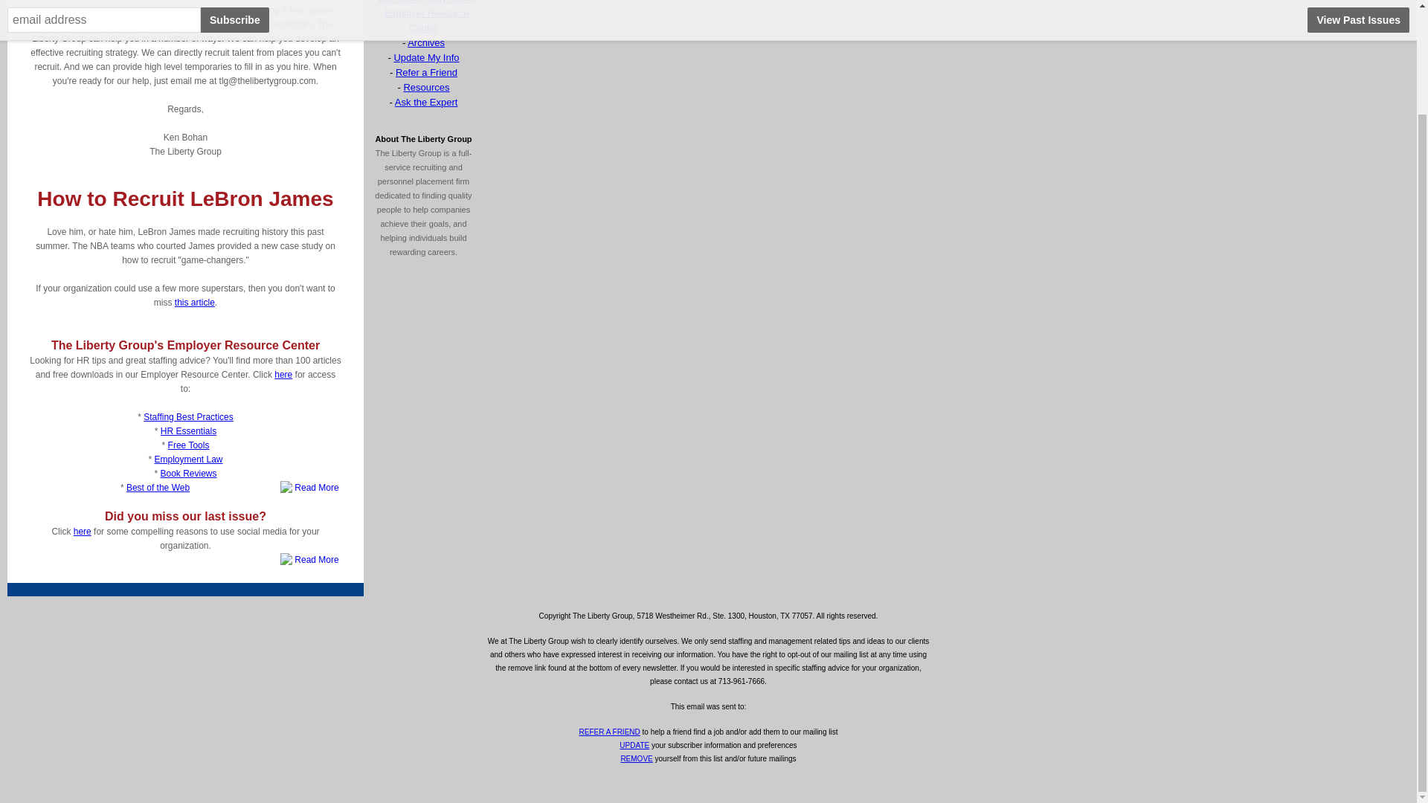 The height and width of the screenshot is (803, 1428). Describe the element at coordinates (188, 431) in the screenshot. I see `HR Essentials` at that location.